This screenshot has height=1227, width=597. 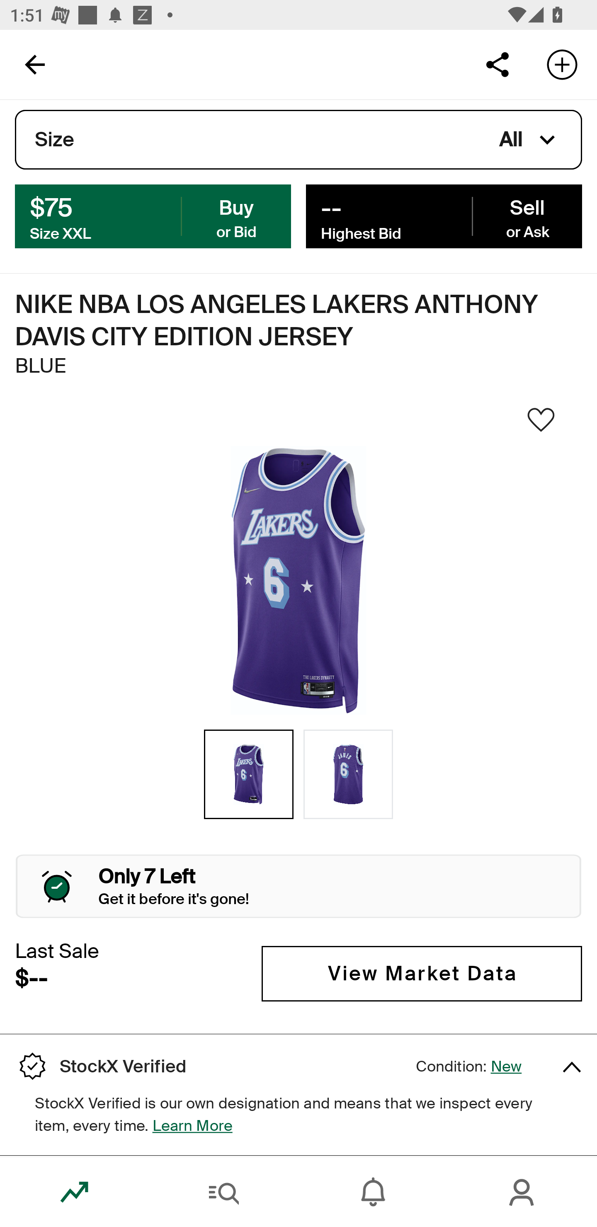 I want to click on Add, so click(x=562, y=64).